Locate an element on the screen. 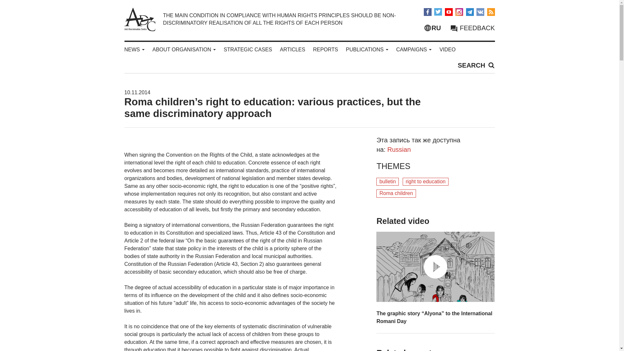  Strategic cases is located at coordinates (248, 49).